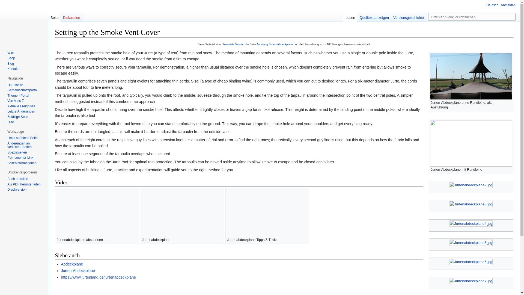  Describe the element at coordinates (490, 4) in the screenshot. I see `Deutsch` at that location.